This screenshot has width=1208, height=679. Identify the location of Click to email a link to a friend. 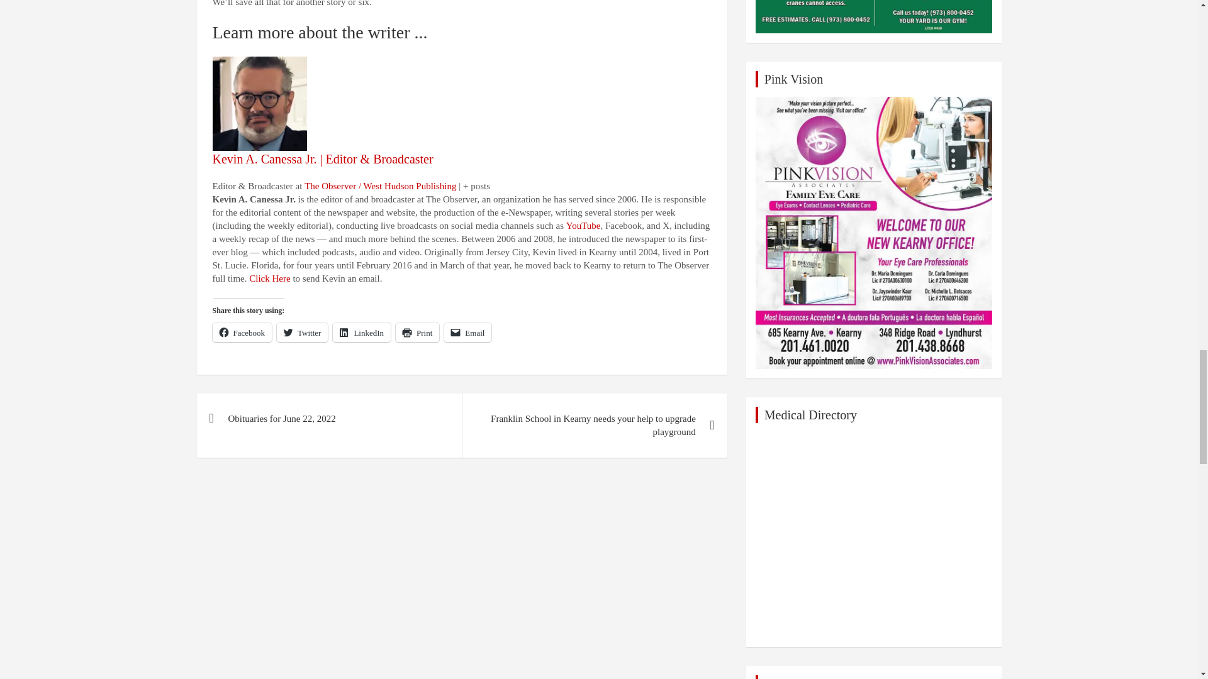
(468, 333).